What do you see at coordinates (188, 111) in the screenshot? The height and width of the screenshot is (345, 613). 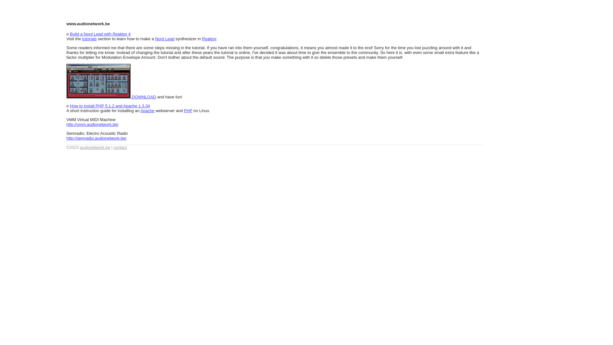 I see `PHP` at bounding box center [188, 111].